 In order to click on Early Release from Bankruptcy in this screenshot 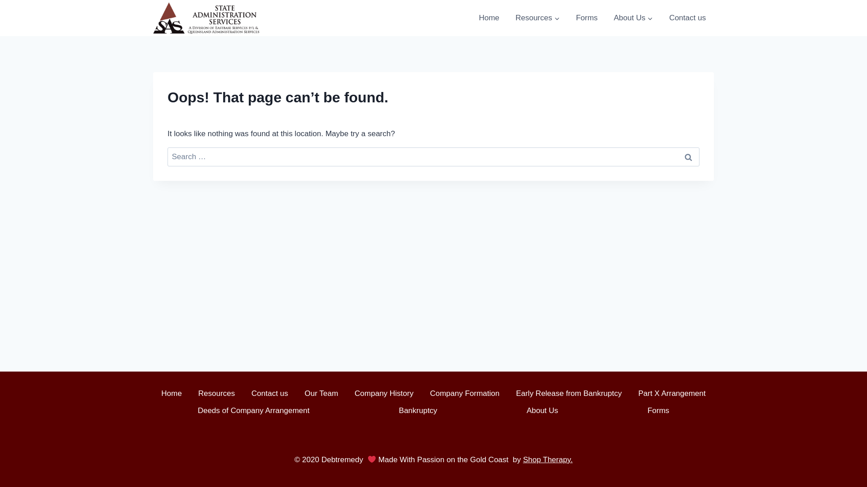, I will do `click(569, 393)`.